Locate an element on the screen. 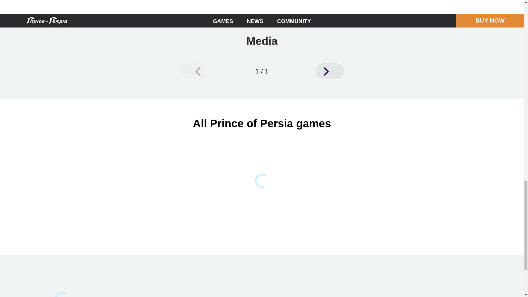  Arrow LeftBlack arrow pointing left is located at coordinates (197, 71).